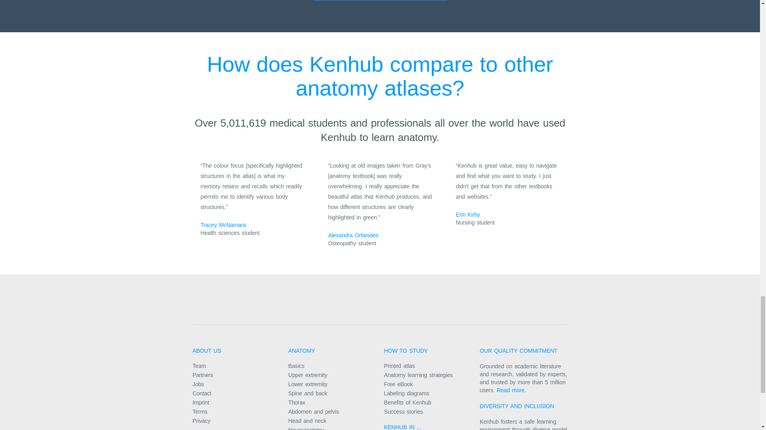  Describe the element at coordinates (406, 393) in the screenshot. I see `Labeling diagrams` at that location.